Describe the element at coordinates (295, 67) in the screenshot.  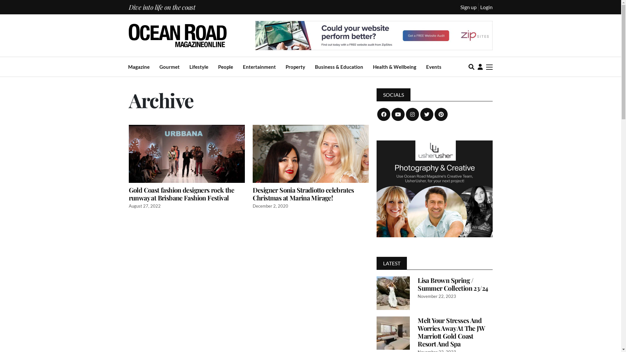
I see `Property` at that location.